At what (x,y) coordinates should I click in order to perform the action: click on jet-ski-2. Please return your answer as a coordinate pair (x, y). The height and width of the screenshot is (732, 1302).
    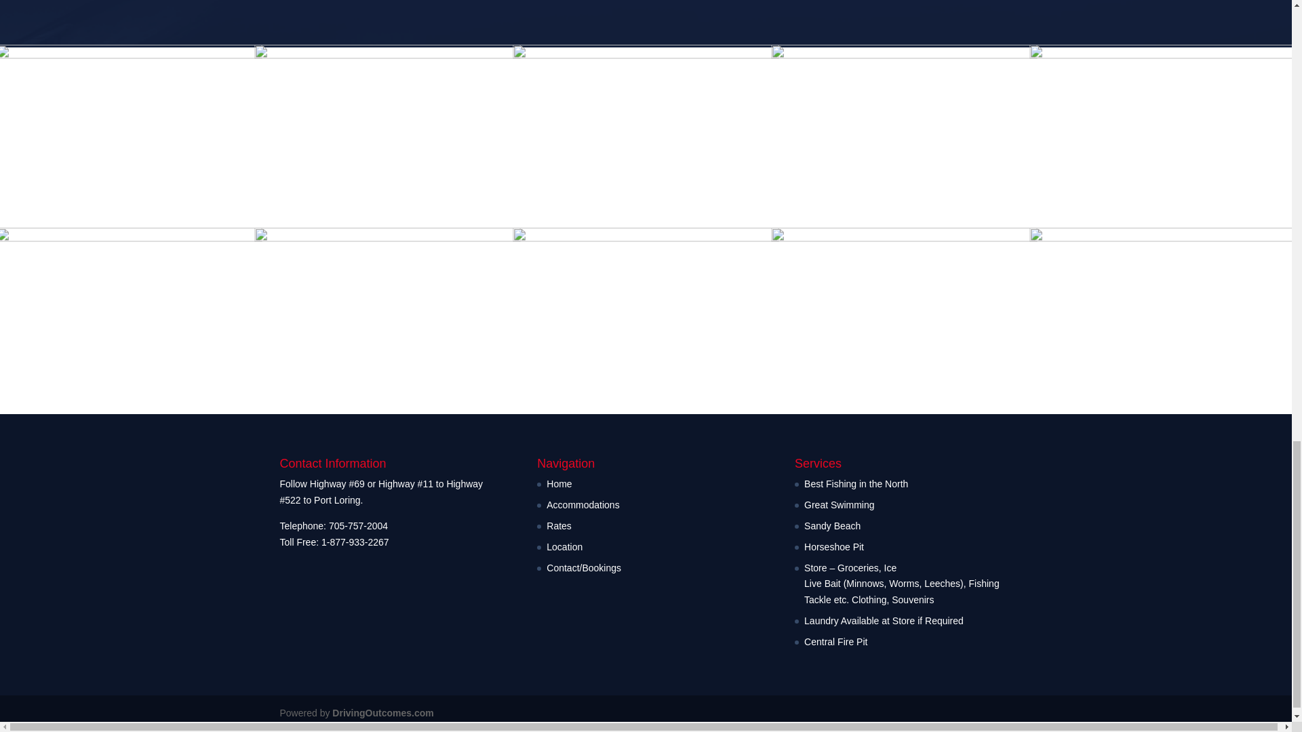
    Looking at the image, I should click on (904, 57).